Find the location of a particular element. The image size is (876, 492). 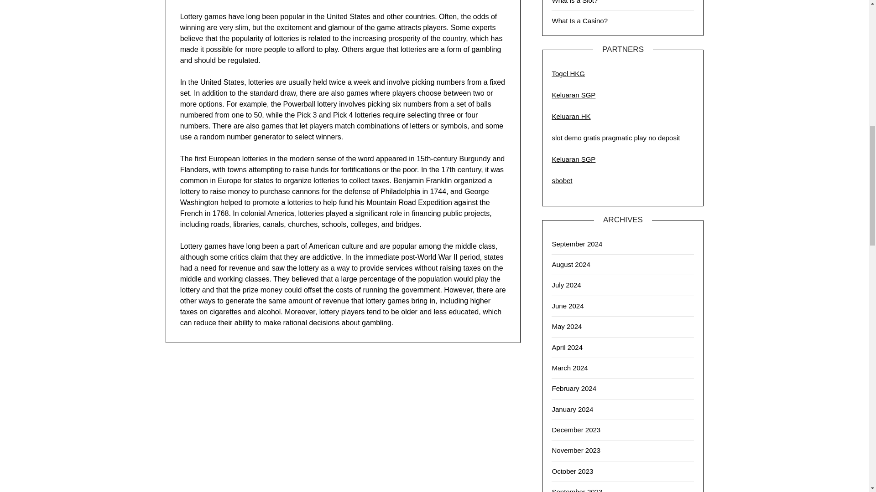

What is a Slot? is located at coordinates (574, 2).